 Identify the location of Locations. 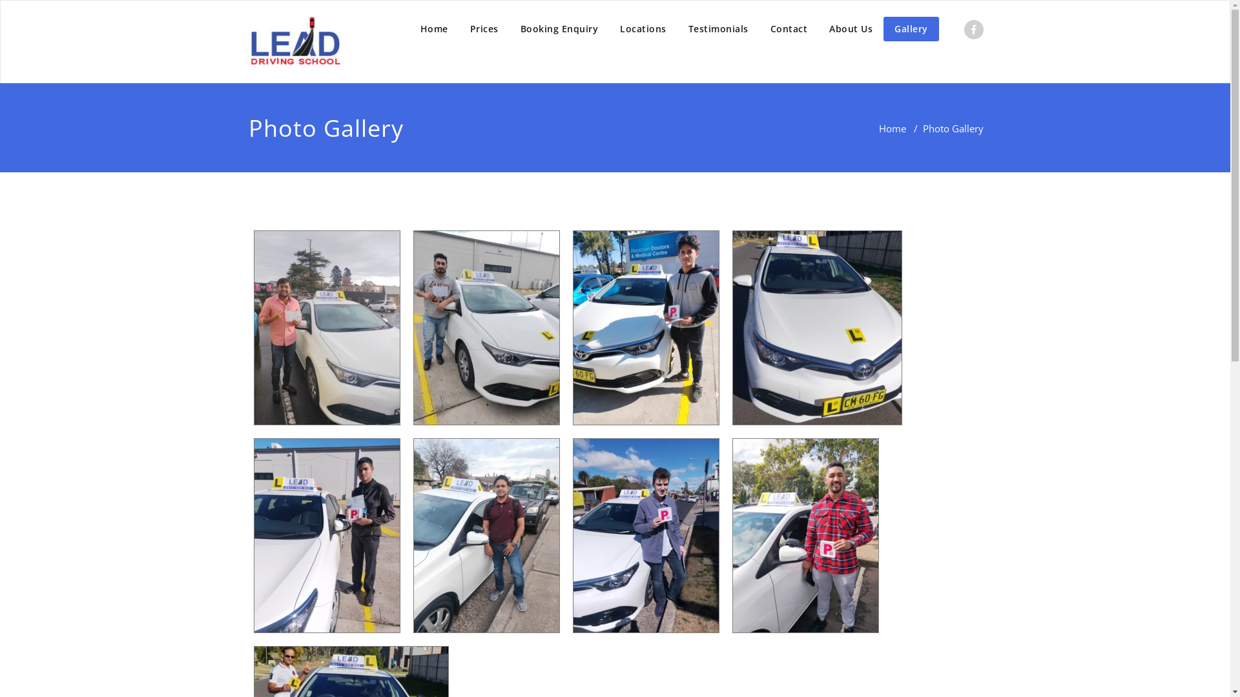
(643, 29).